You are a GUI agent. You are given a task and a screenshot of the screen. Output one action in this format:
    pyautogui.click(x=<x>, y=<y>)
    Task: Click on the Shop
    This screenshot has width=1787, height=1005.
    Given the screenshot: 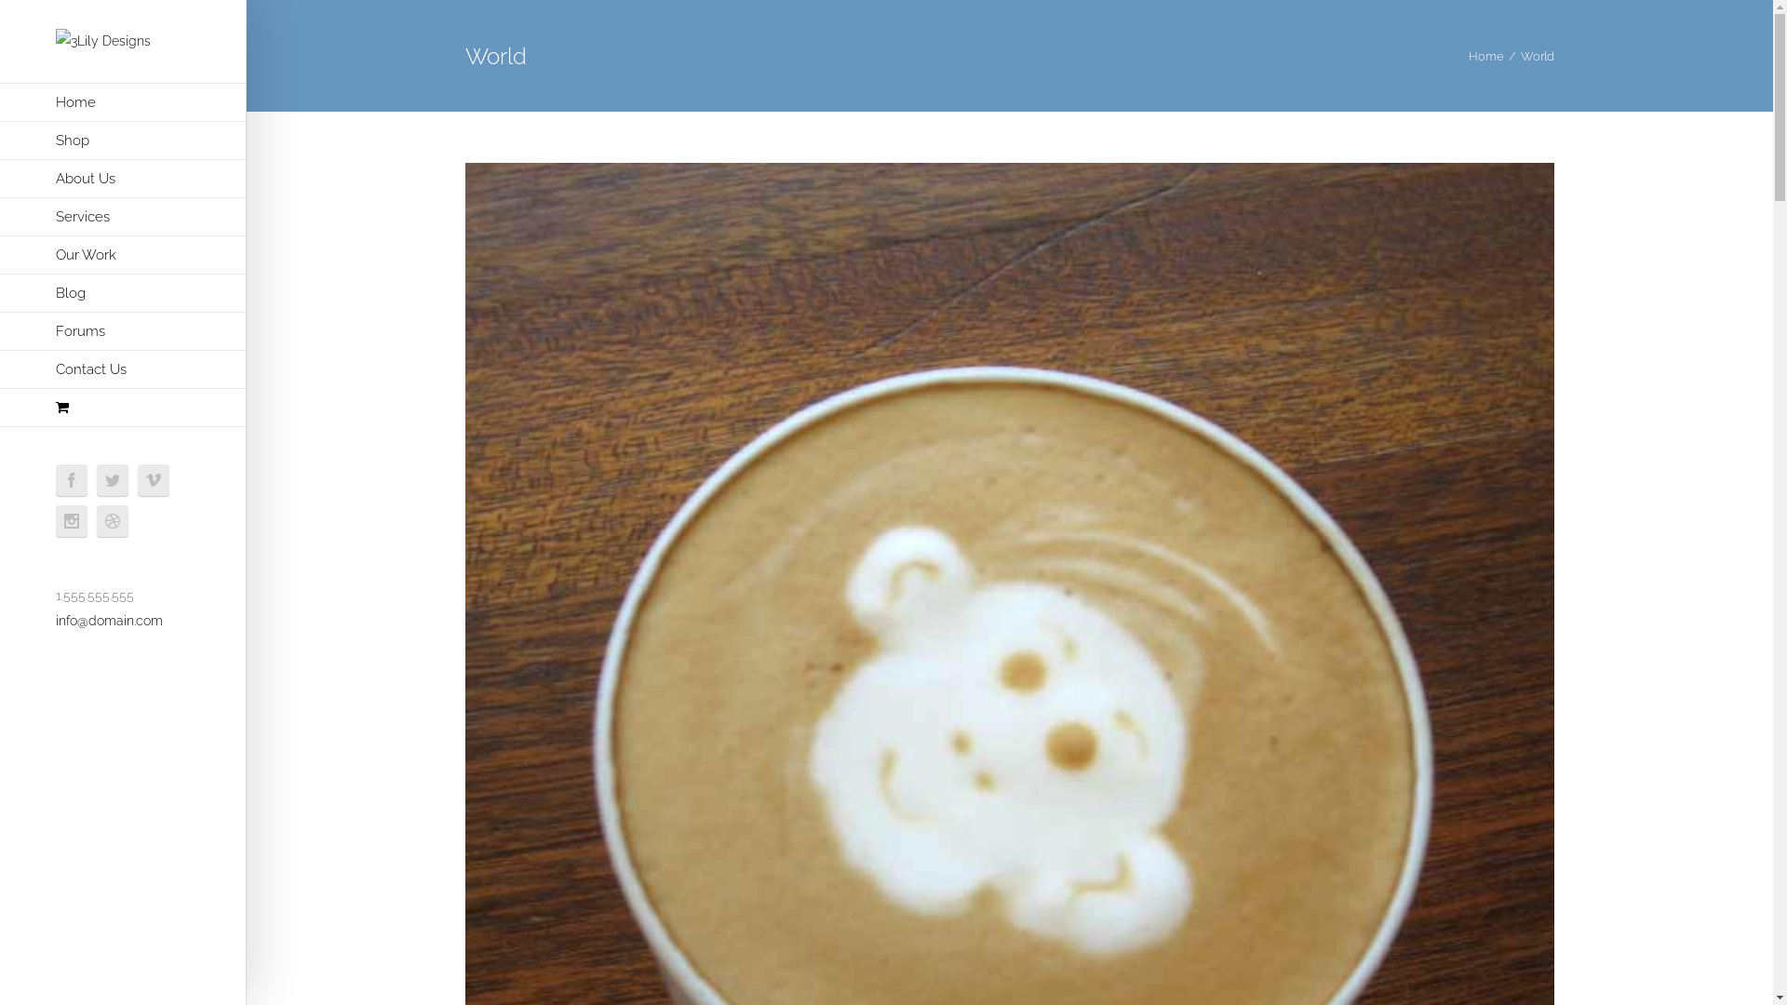 What is the action you would take?
    pyautogui.click(x=123, y=141)
    